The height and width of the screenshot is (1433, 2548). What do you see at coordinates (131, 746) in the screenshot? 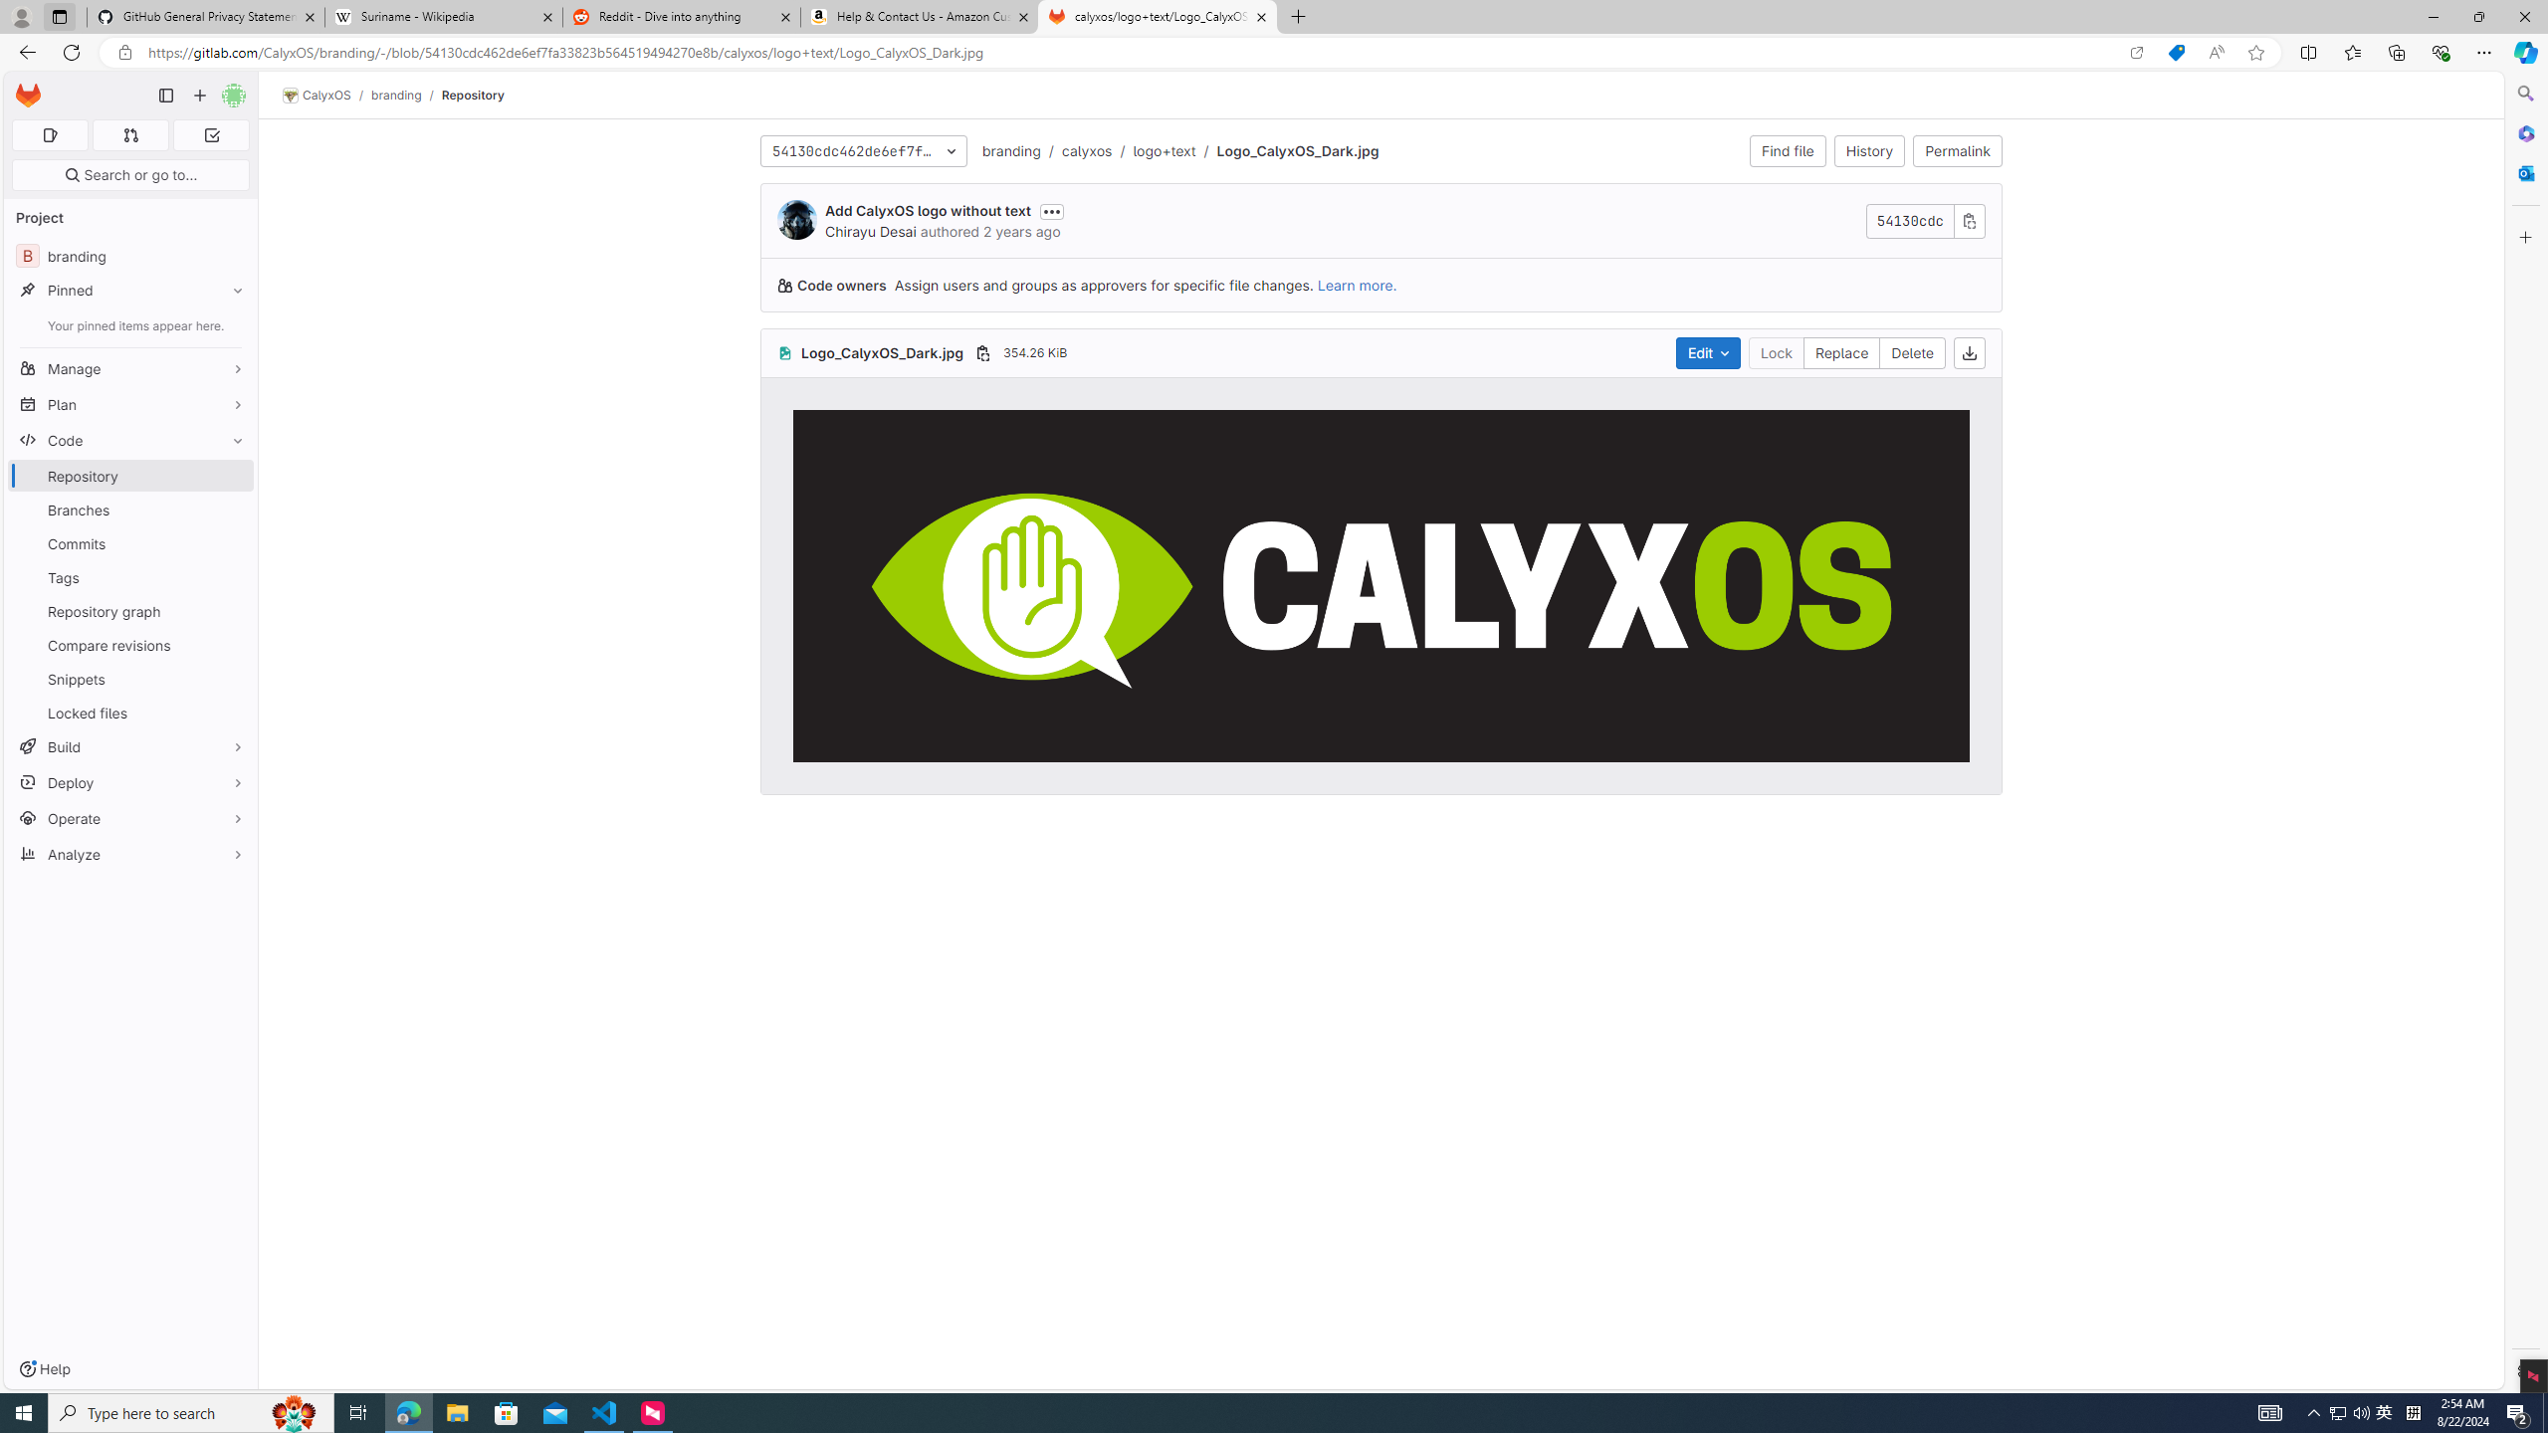
I see `Build` at bounding box center [131, 746].